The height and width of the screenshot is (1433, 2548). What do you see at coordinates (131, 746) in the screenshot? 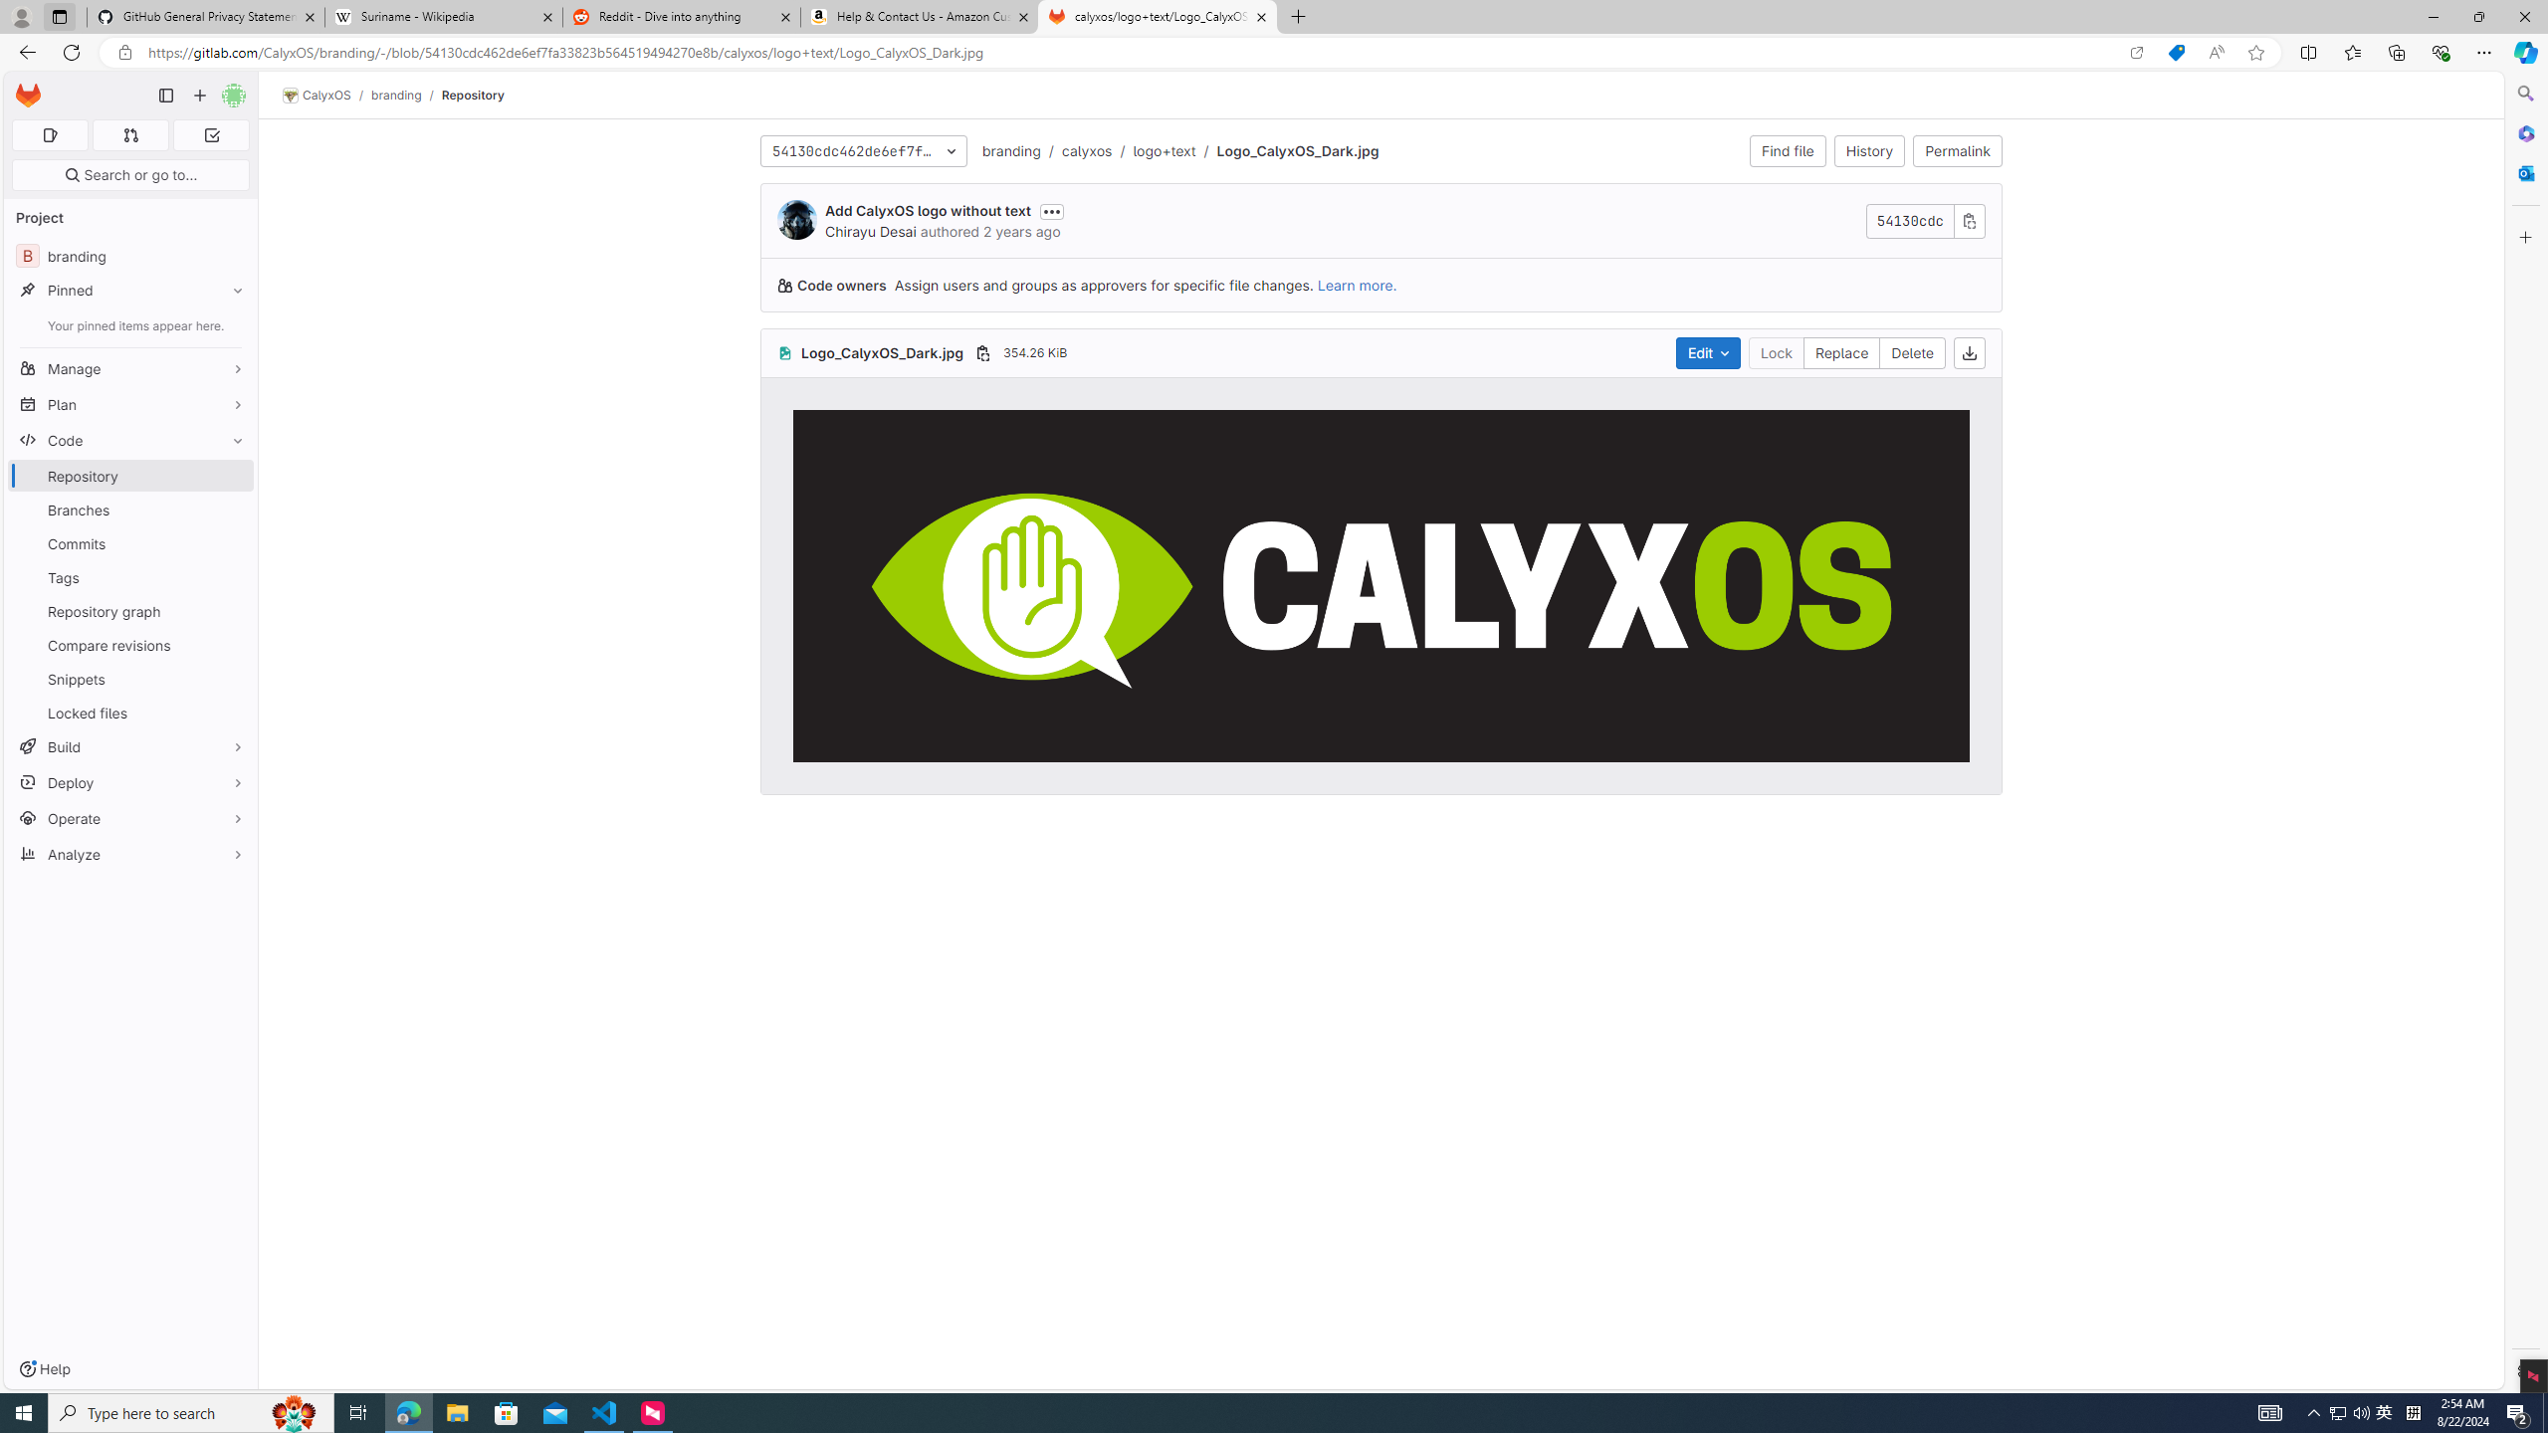
I see `Build` at bounding box center [131, 746].